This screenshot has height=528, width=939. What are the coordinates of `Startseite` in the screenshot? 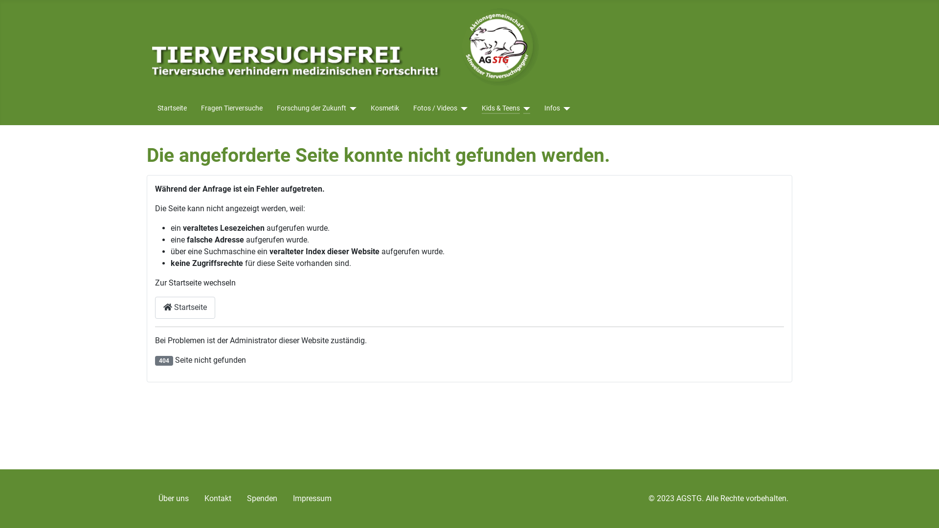 It's located at (172, 109).